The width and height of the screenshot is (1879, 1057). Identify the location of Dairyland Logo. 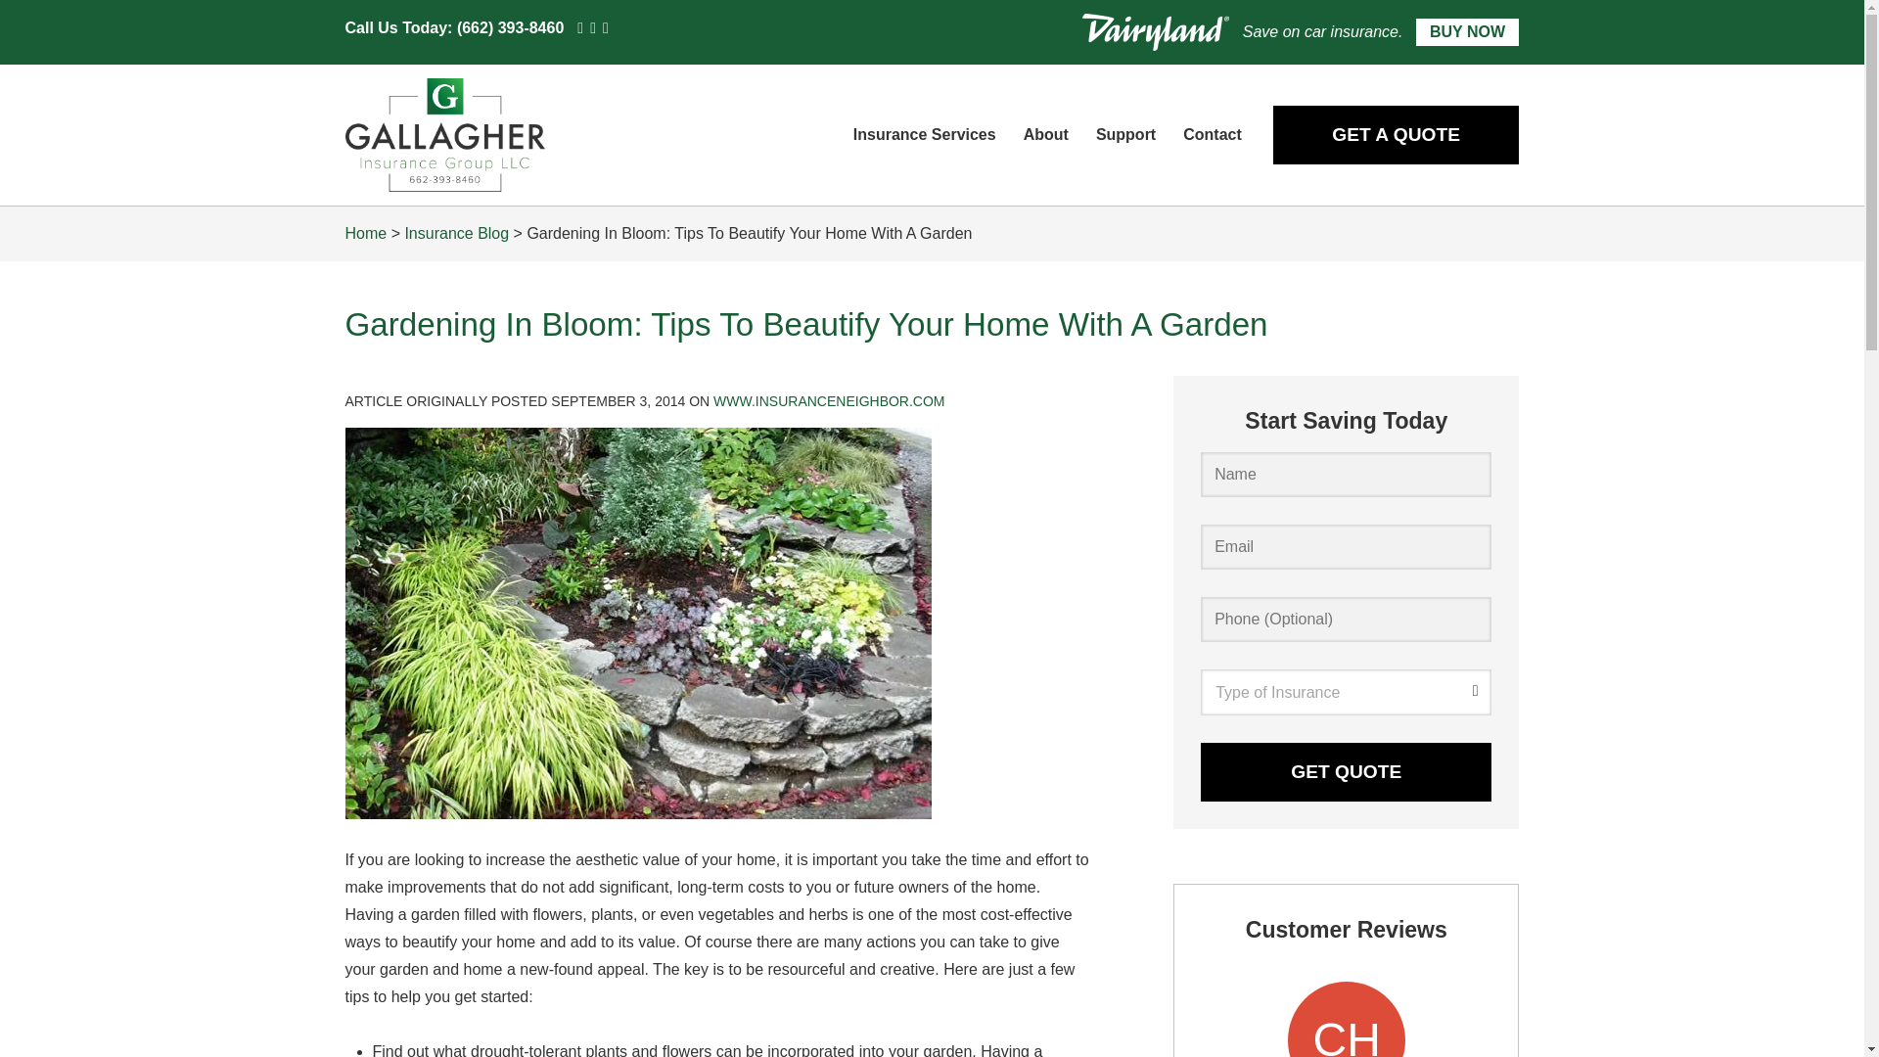
(1155, 31).